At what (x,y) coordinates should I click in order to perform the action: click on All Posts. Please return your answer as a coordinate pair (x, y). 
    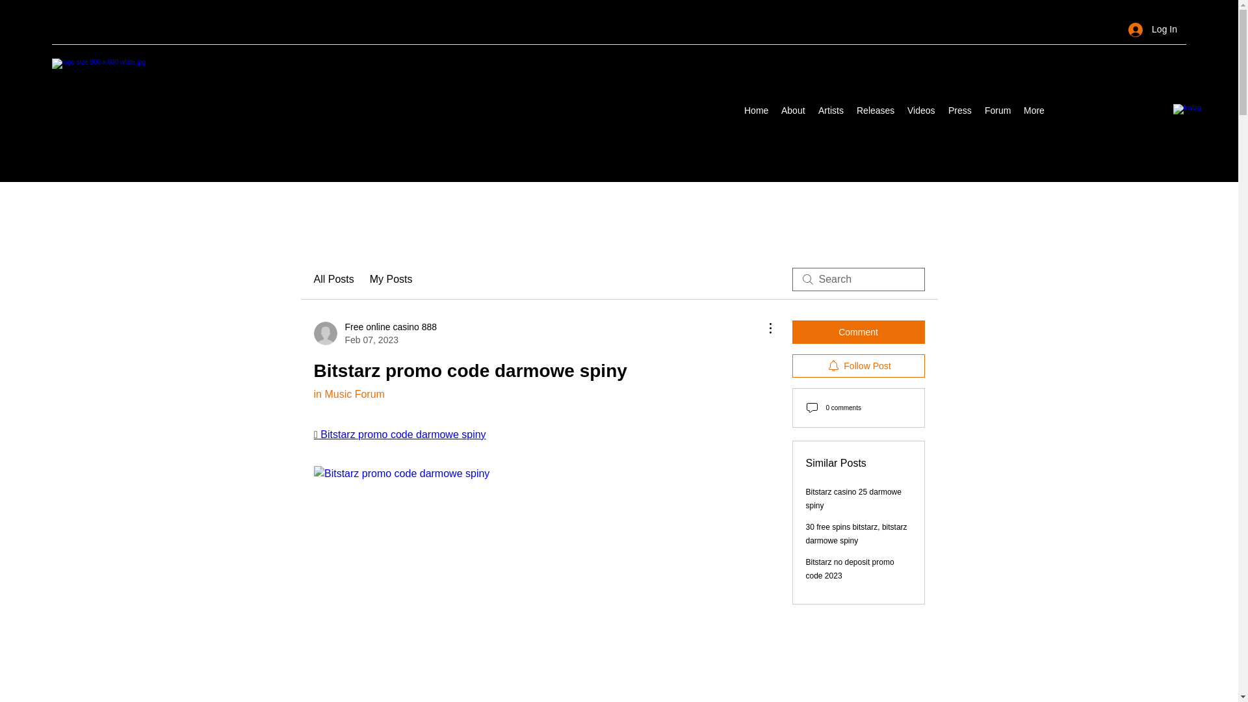
    Looking at the image, I should click on (853, 499).